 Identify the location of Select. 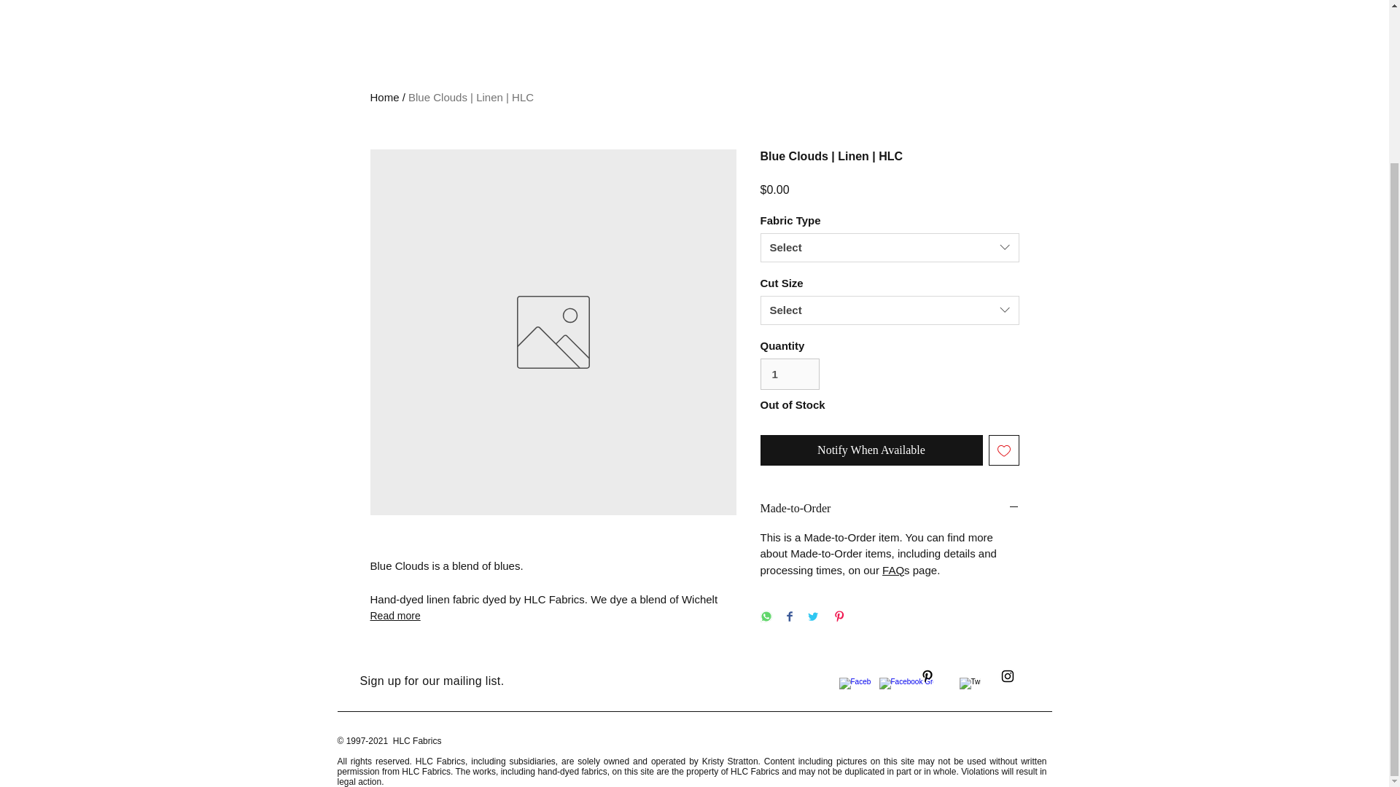
(890, 247).